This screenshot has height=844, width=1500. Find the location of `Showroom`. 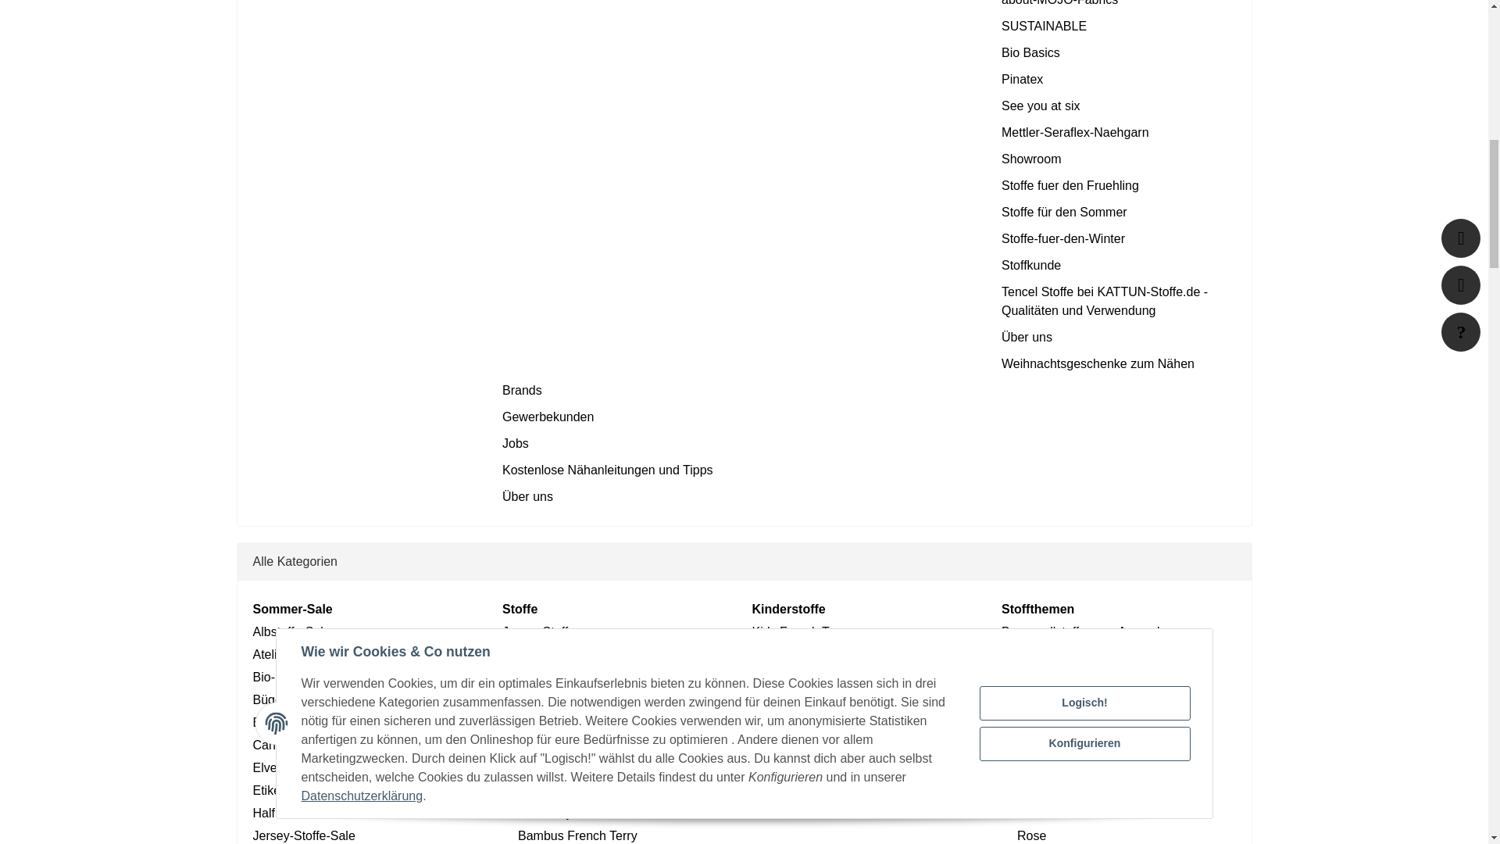

Showroom is located at coordinates (1119, 159).